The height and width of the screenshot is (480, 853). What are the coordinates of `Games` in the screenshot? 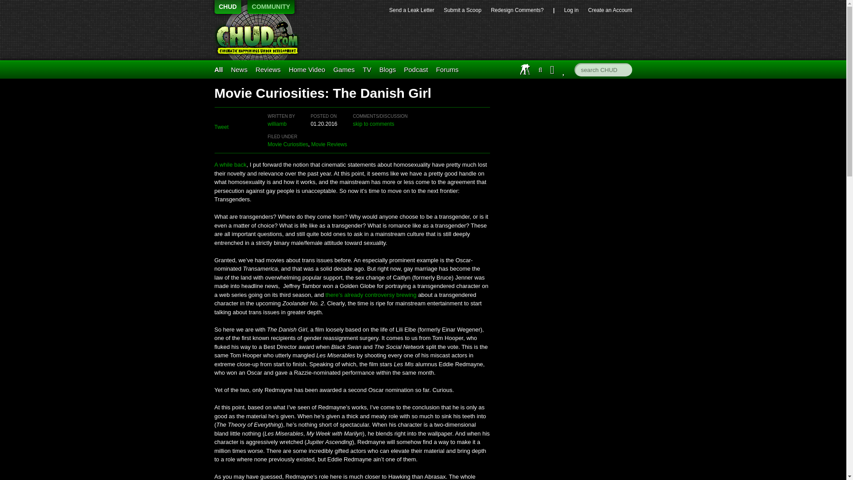 It's located at (344, 69).